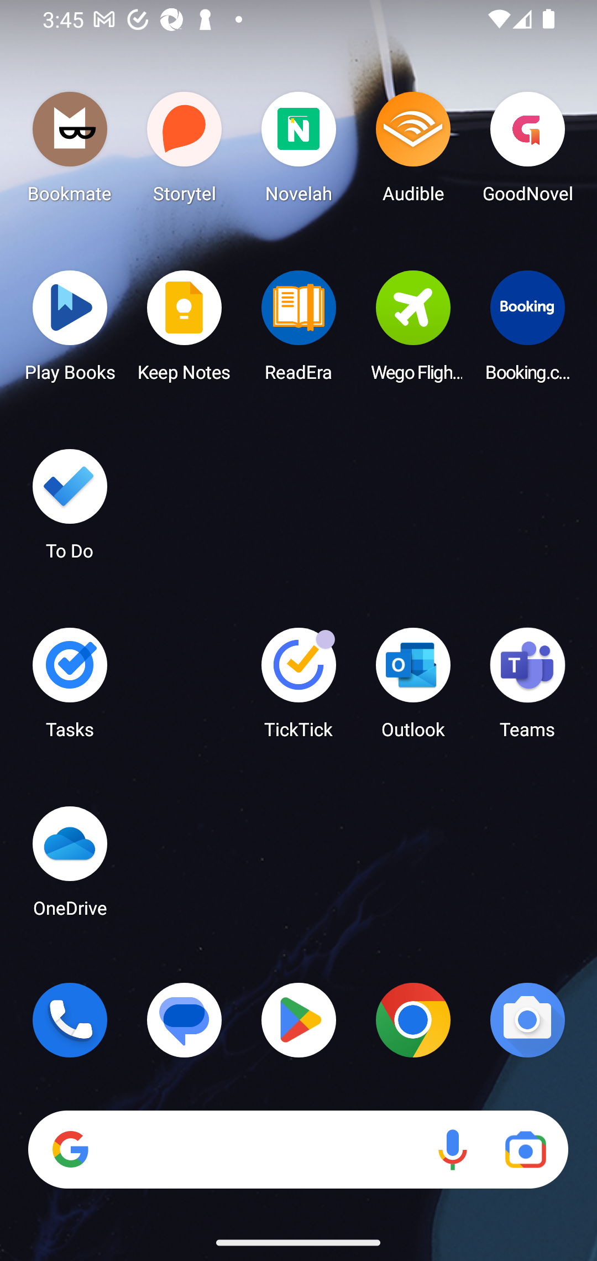 The height and width of the screenshot is (1261, 597). Describe the element at coordinates (298, 1150) in the screenshot. I see `Search Voice search Google Lens` at that location.